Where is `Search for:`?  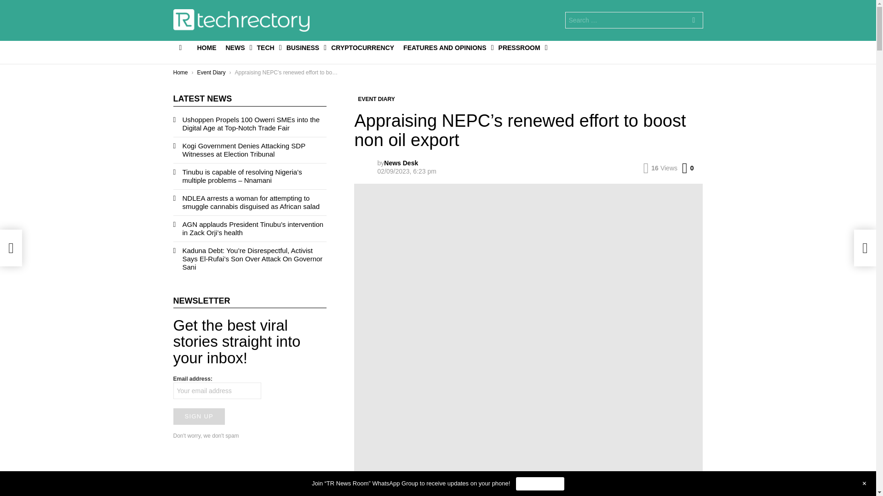
Search for: is located at coordinates (634, 20).